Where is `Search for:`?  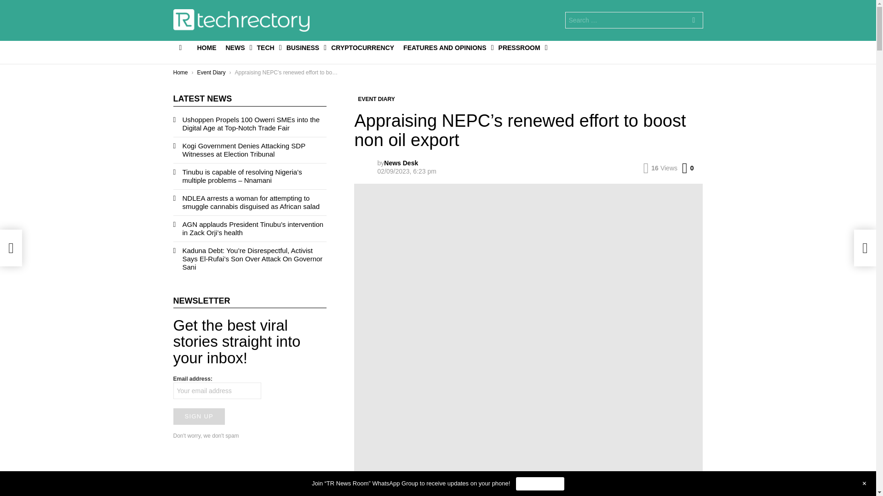
Search for: is located at coordinates (634, 20).